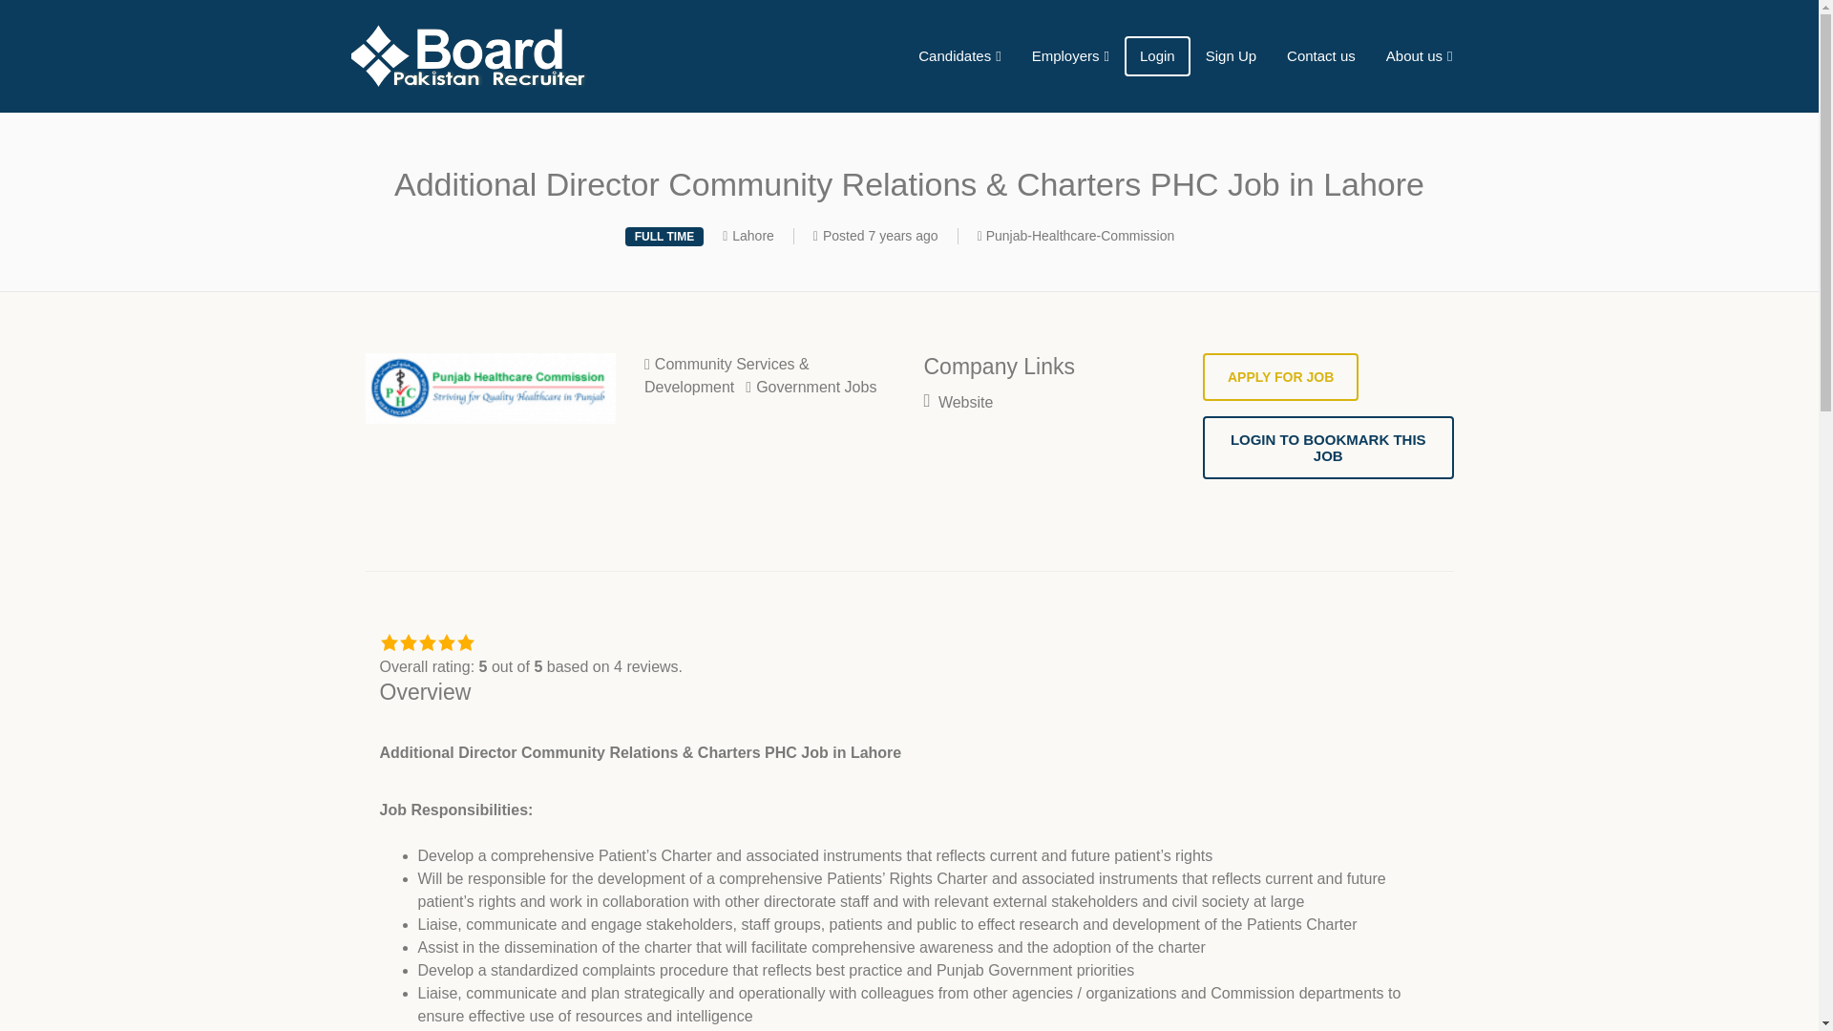  I want to click on Candidates, so click(959, 56).